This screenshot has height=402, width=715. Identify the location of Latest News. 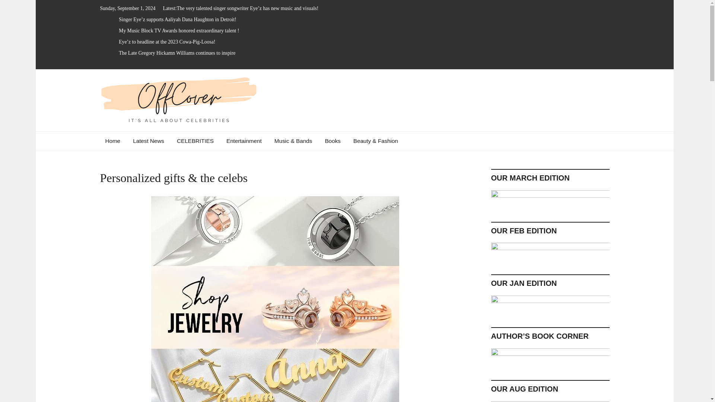
(148, 141).